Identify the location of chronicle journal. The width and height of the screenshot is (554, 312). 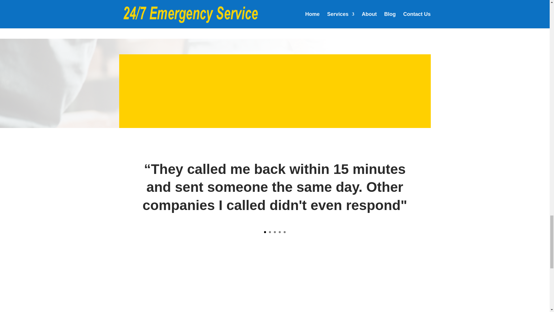
(188, 282).